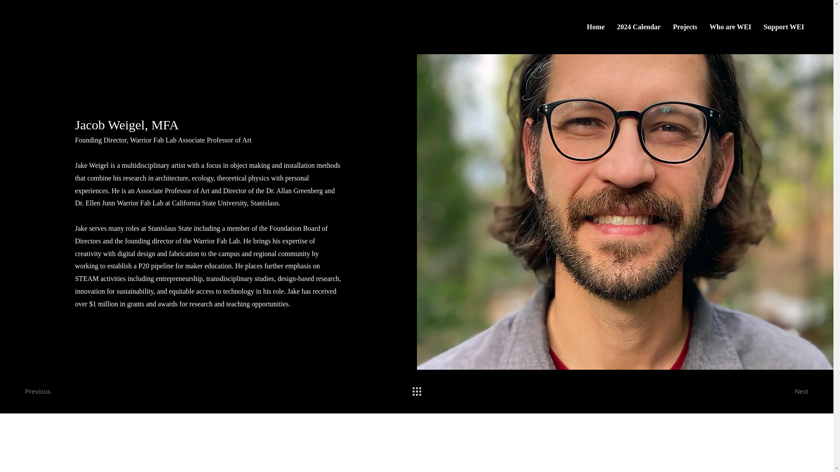 Image resolution: width=840 pixels, height=472 pixels. What do you see at coordinates (560, 27) in the screenshot?
I see `Home` at bounding box center [560, 27].